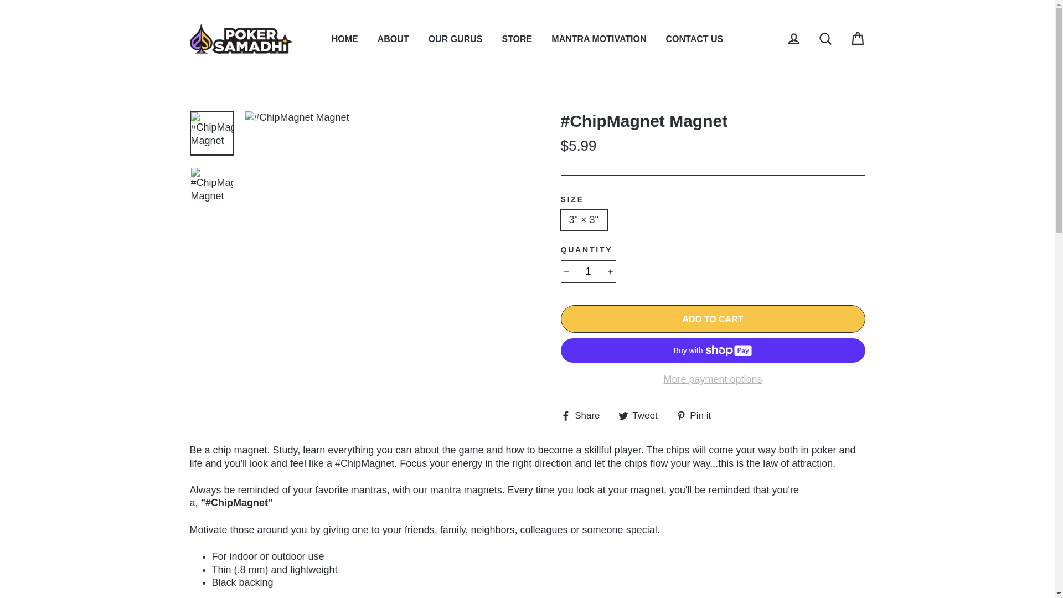 The width and height of the screenshot is (1063, 598). Describe the element at coordinates (642, 415) in the screenshot. I see `Tweet on Twitter` at that location.